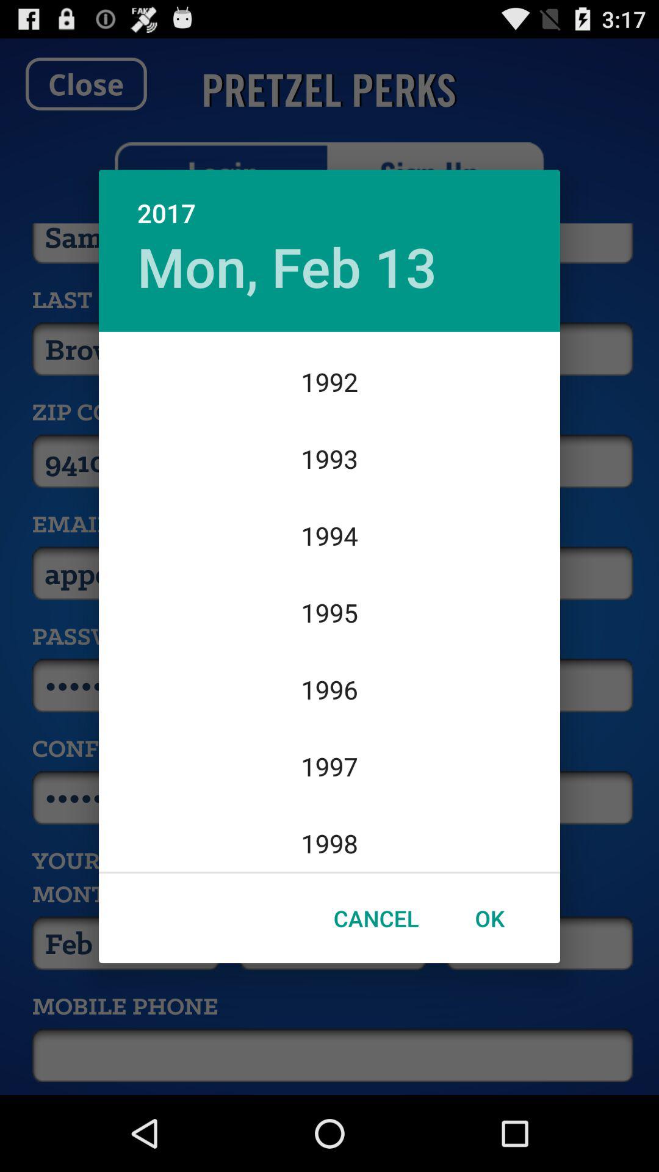  What do you see at coordinates (287, 266) in the screenshot?
I see `turn off mon, feb 13 item` at bounding box center [287, 266].